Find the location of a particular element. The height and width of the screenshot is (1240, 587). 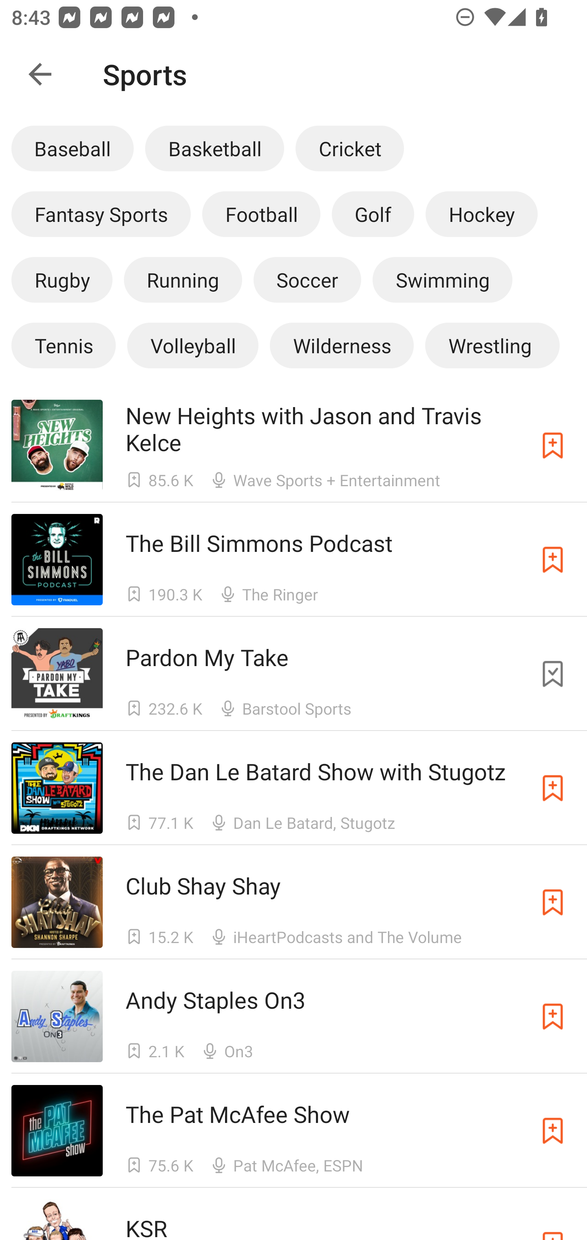

Hockey is located at coordinates (482, 214).